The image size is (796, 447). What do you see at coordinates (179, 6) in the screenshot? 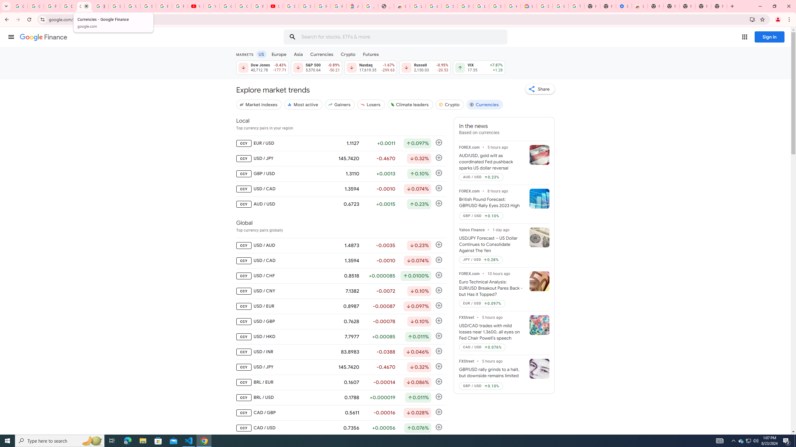
I see `Privacy Checkup` at bounding box center [179, 6].